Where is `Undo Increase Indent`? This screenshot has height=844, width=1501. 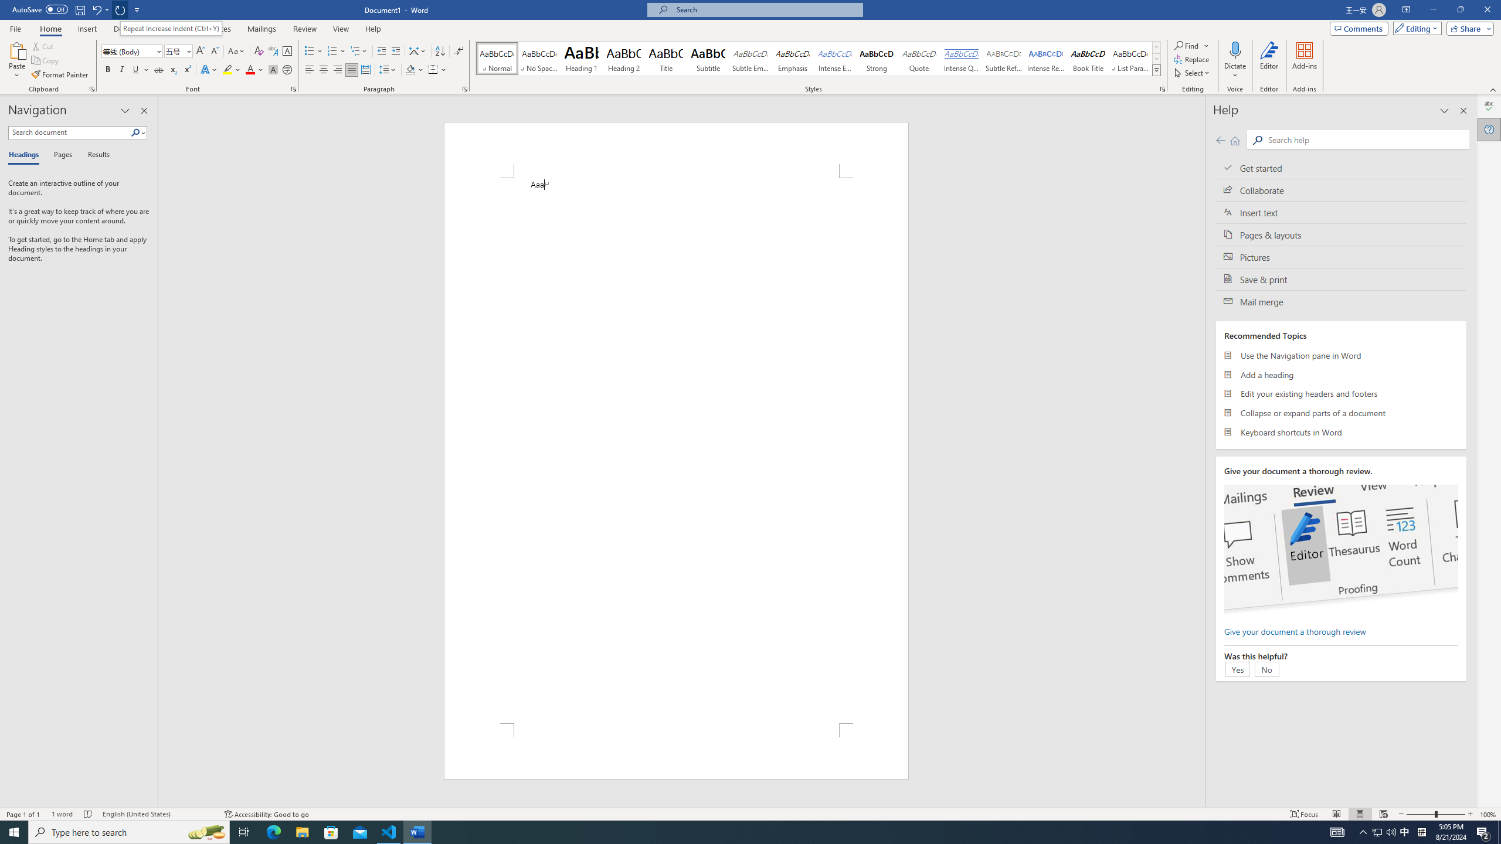
Undo Increase Indent is located at coordinates (100, 9).